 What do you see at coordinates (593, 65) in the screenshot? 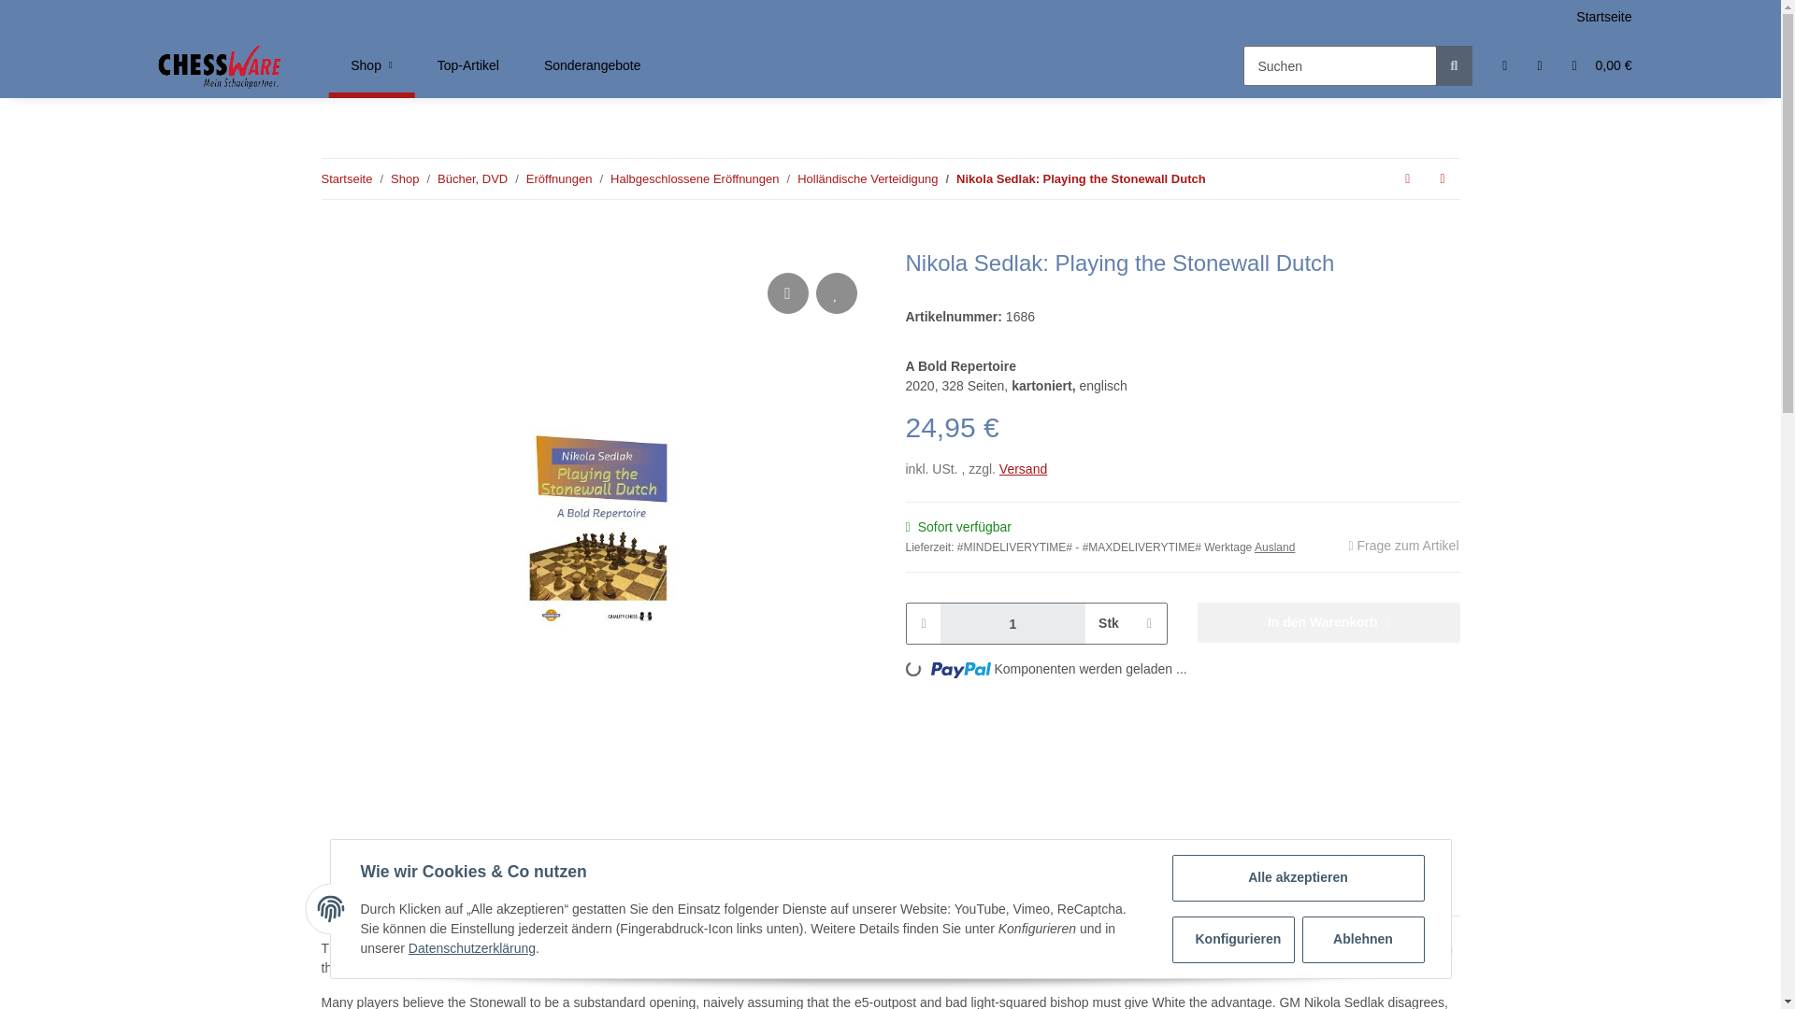
I see `Shop` at bounding box center [593, 65].